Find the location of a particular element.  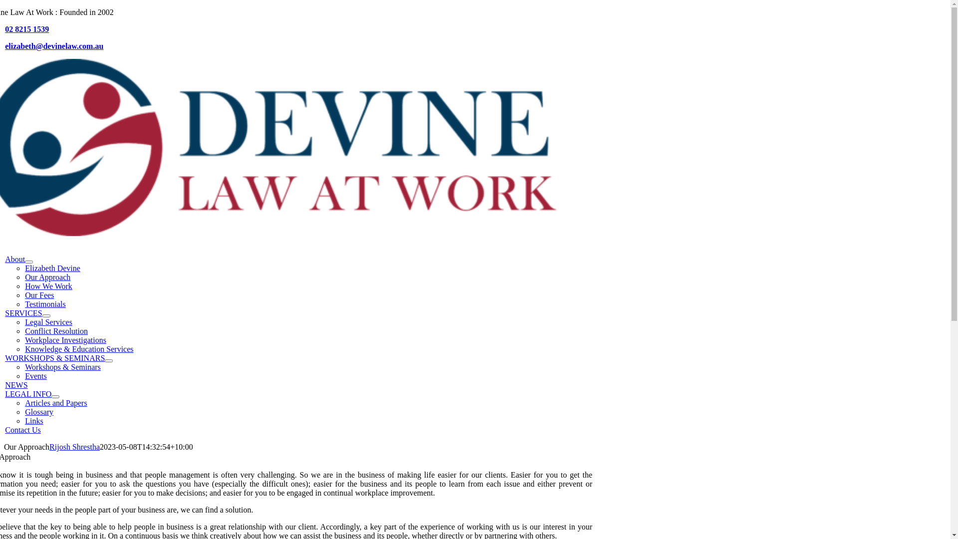

Our Fees is located at coordinates (39, 295).